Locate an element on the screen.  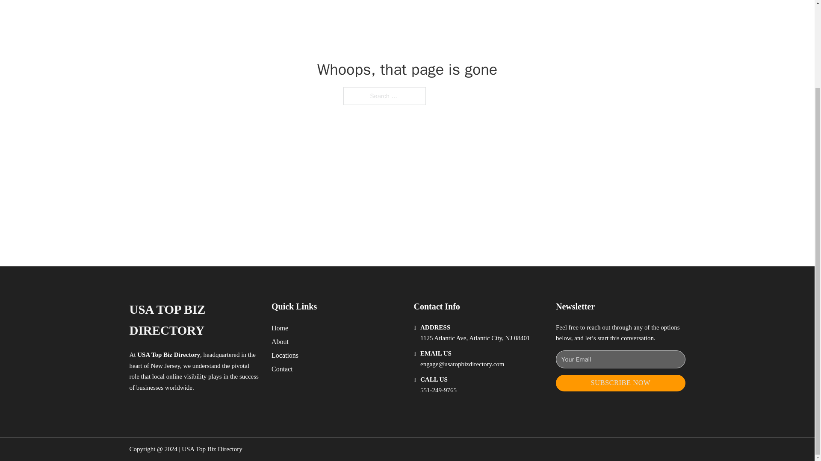
551-249-9765 is located at coordinates (438, 390).